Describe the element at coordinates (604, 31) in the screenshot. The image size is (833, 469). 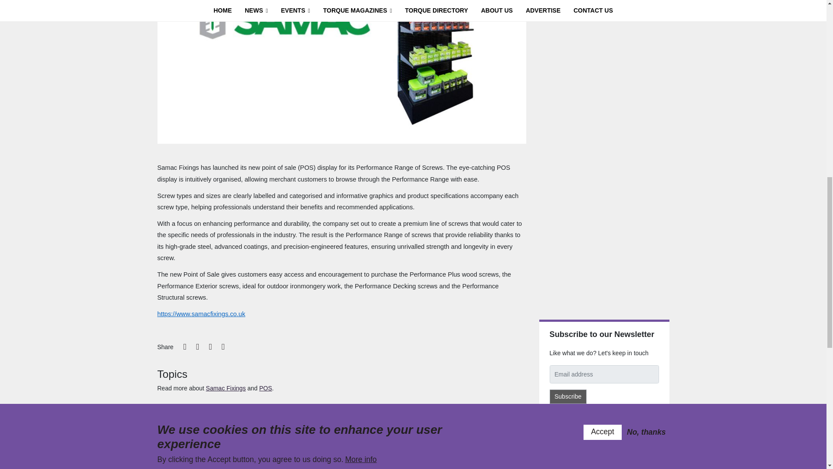
I see `3rd party ad content` at that location.